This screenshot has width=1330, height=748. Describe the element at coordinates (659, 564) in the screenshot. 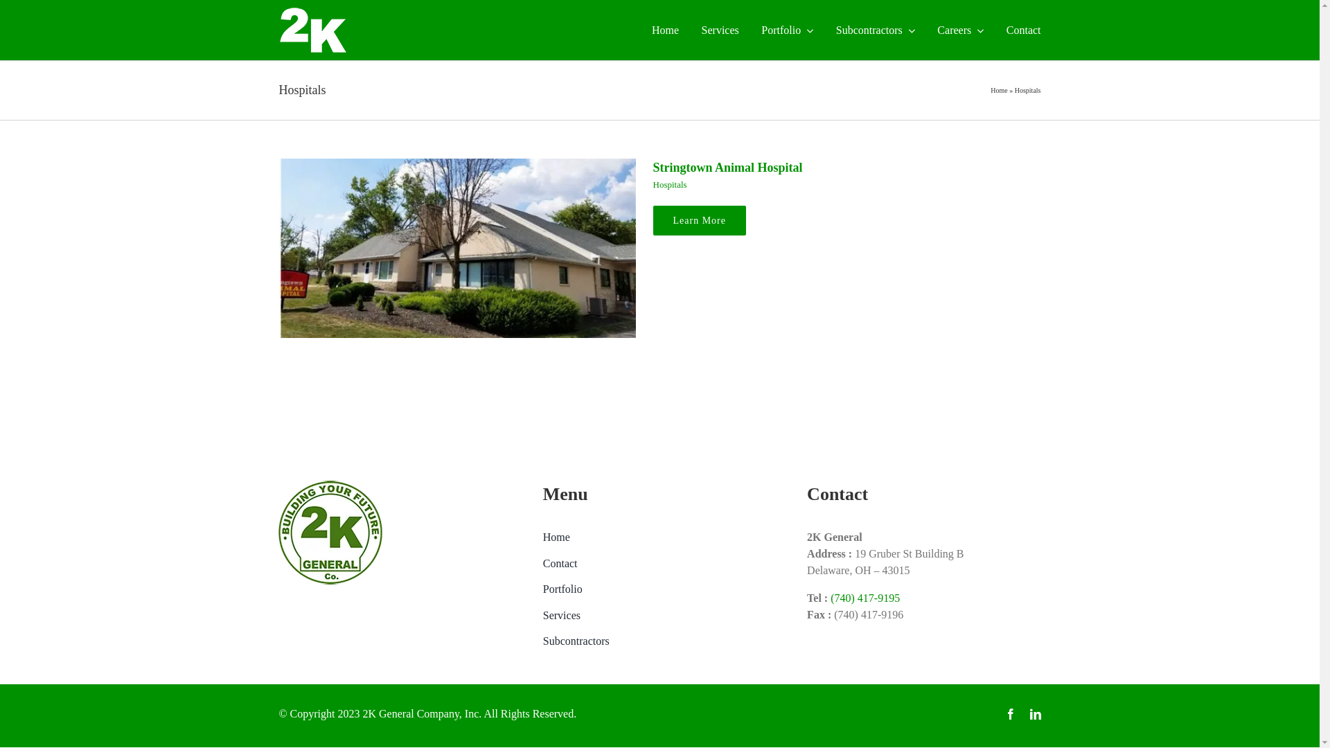

I see `Contact` at that location.